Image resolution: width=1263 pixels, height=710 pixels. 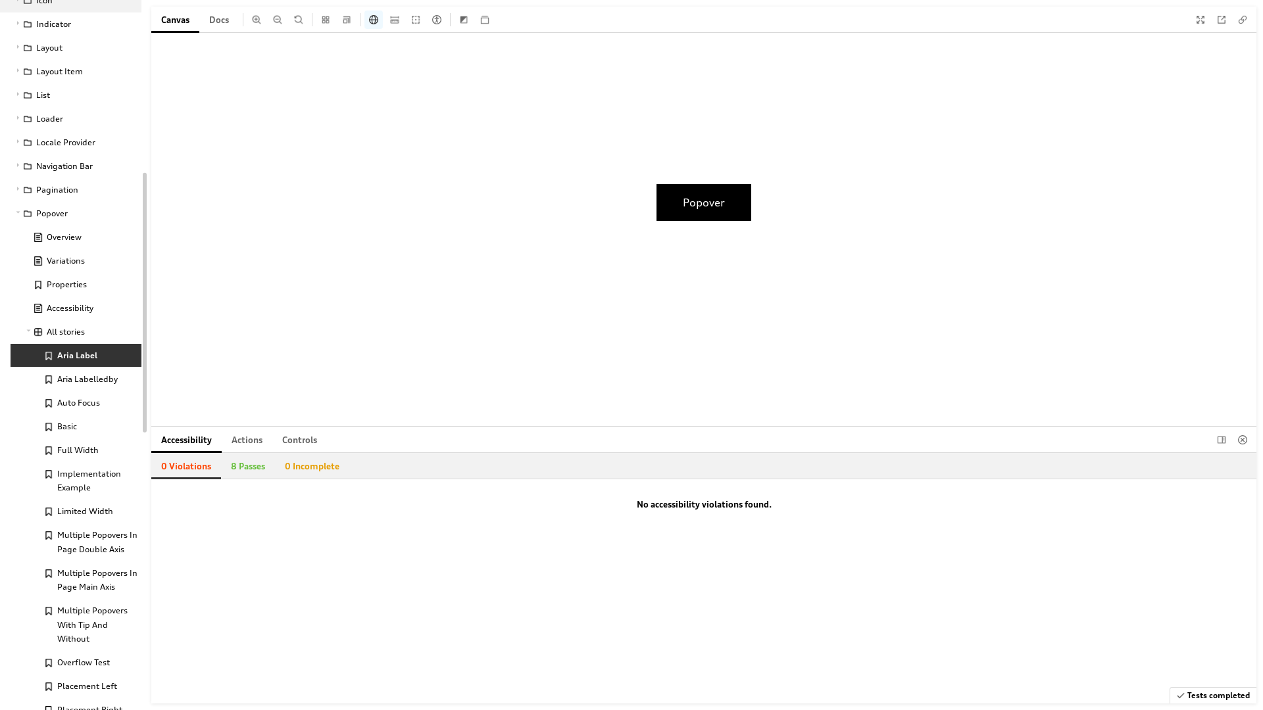 What do you see at coordinates (76, 686) in the screenshot?
I see `Placement Left` at bounding box center [76, 686].